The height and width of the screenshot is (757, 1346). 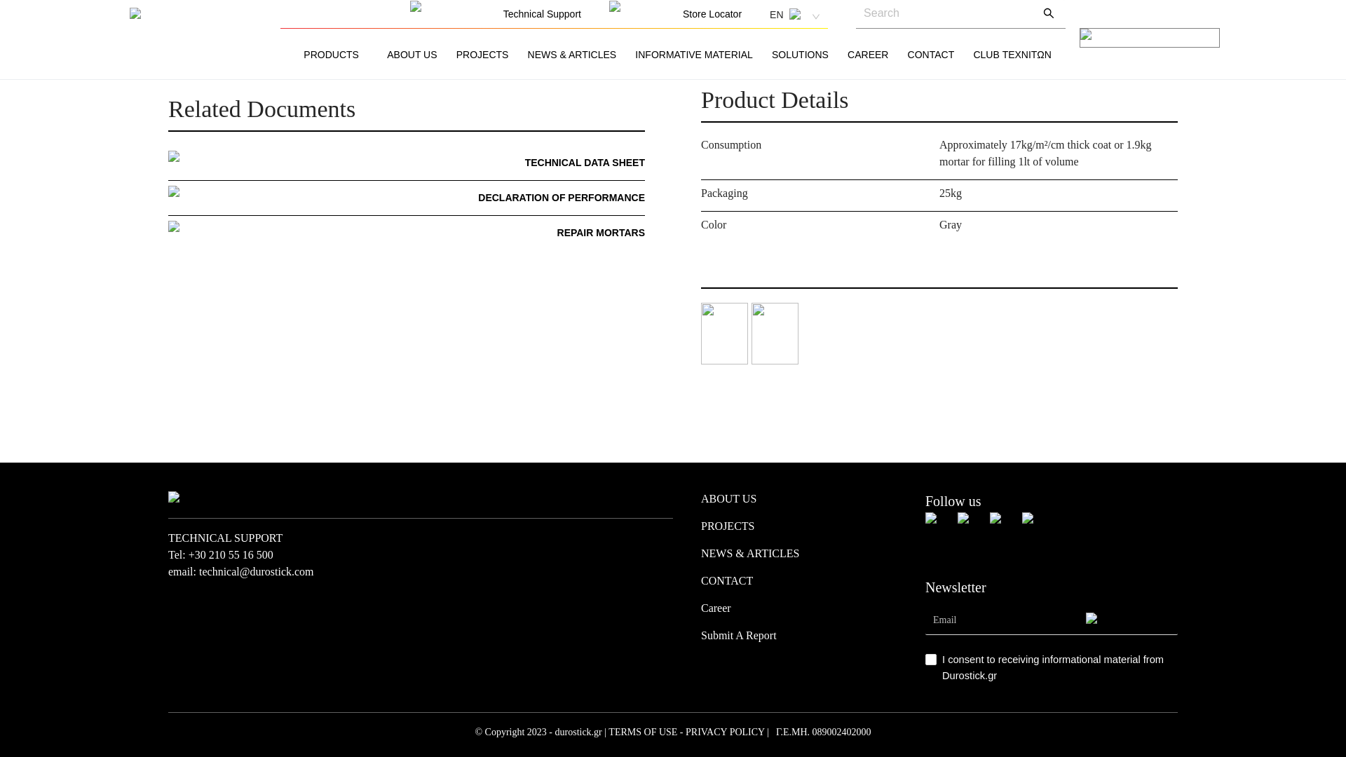 I want to click on TERMS OF USE - PRIVACY POLICY, so click(x=686, y=732).